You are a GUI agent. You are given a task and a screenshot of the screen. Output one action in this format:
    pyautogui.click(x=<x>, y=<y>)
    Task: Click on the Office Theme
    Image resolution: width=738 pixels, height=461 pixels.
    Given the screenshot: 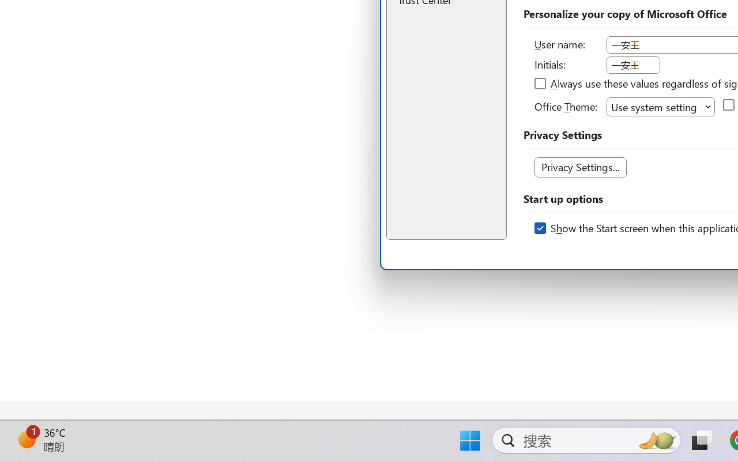 What is the action you would take?
    pyautogui.click(x=661, y=106)
    